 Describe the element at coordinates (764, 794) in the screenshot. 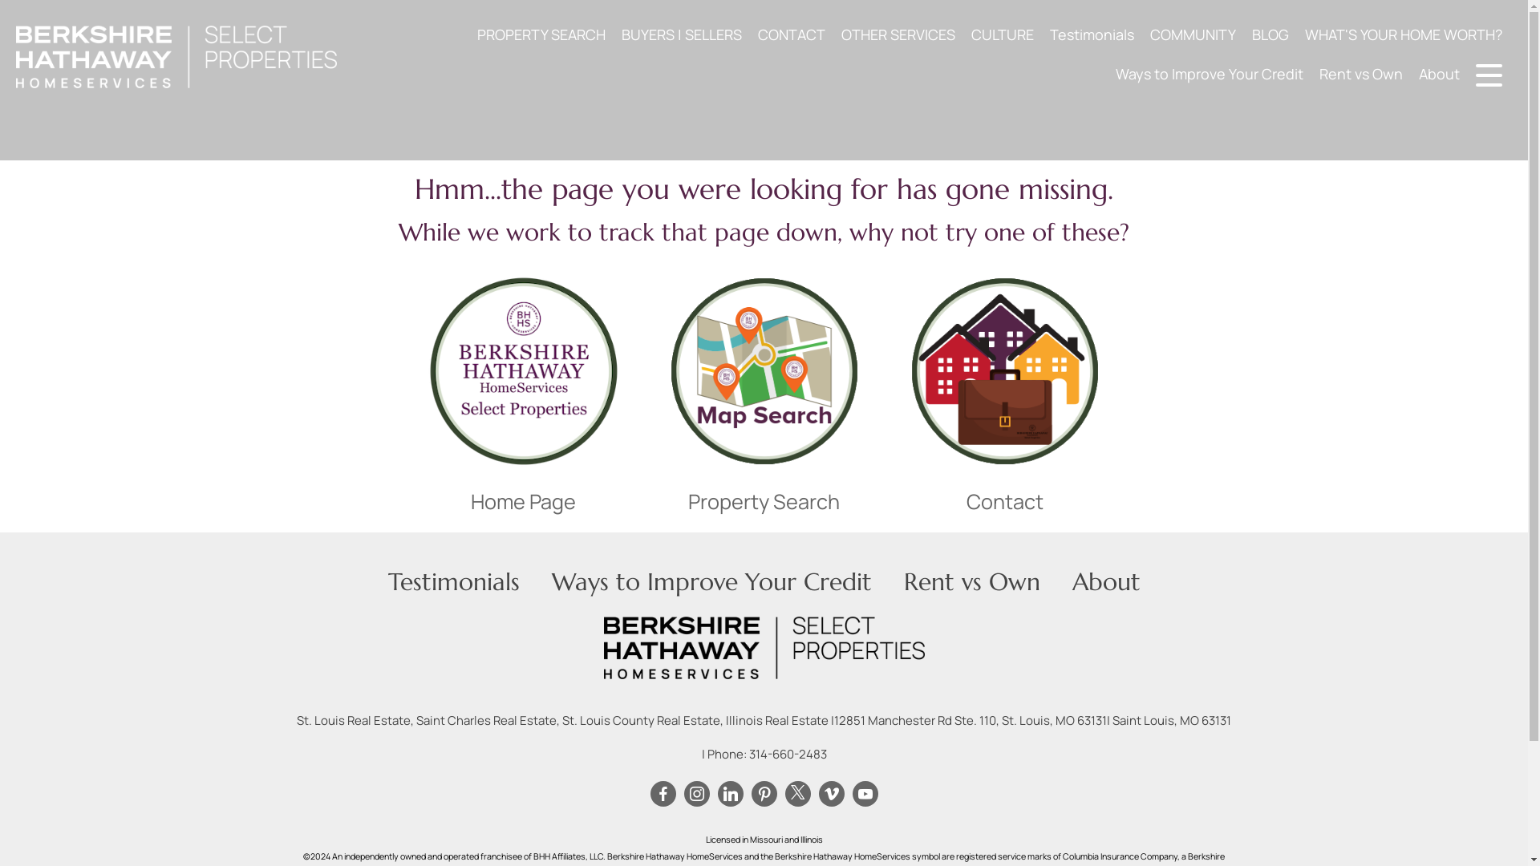

I see `Visit me on Pinterest` at that location.